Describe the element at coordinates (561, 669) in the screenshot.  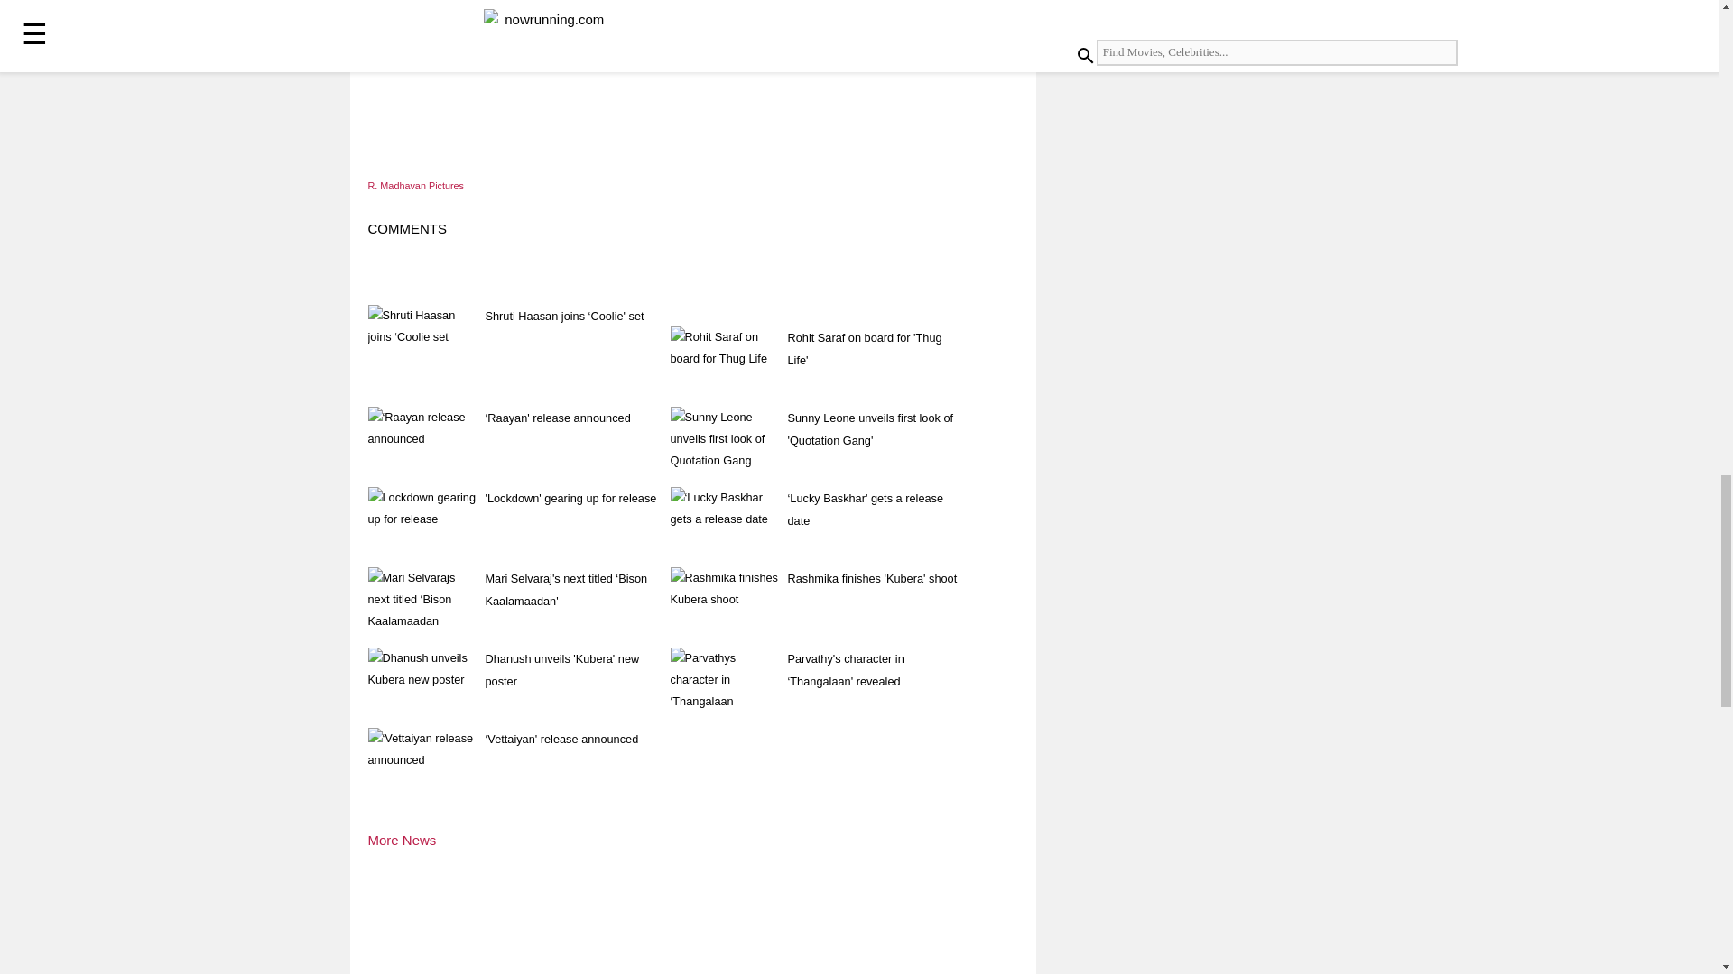
I see `Dhanush unveils 'Kubera' new poster` at that location.